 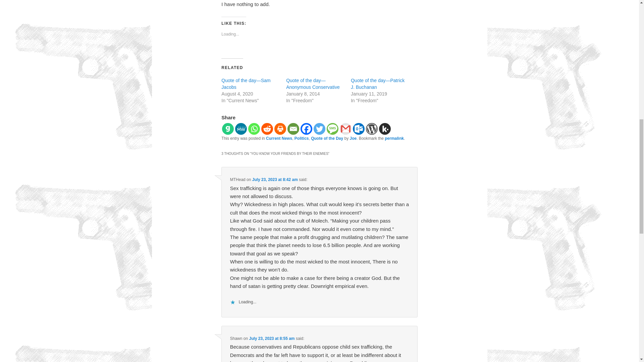 What do you see at coordinates (302, 138) in the screenshot?
I see `Politics` at bounding box center [302, 138].